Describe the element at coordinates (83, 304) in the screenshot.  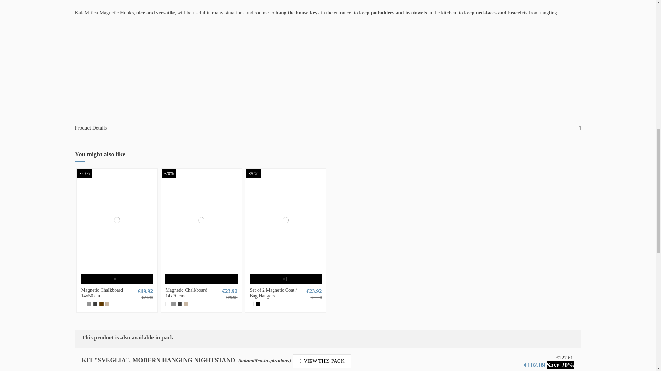
I see `FINE-TEXTURE WHITE` at that location.